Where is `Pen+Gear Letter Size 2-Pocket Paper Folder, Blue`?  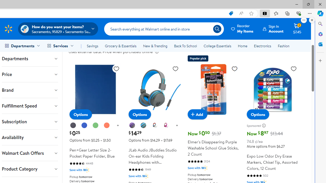
Pen+Gear Letter Size 2-Pocket Paper Folder, Blue is located at coordinates (95, 89).